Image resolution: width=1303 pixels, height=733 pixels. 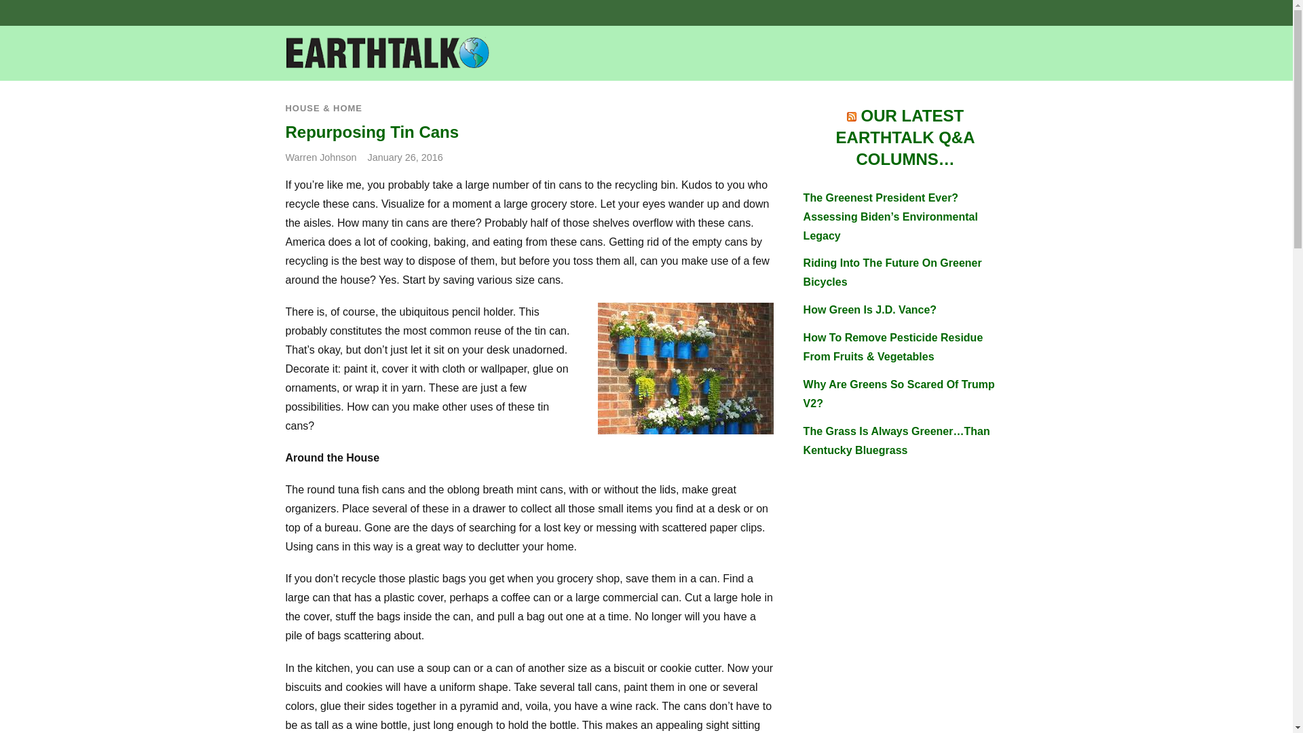 What do you see at coordinates (685, 369) in the screenshot?
I see `Repurposing Tin Cans` at bounding box center [685, 369].